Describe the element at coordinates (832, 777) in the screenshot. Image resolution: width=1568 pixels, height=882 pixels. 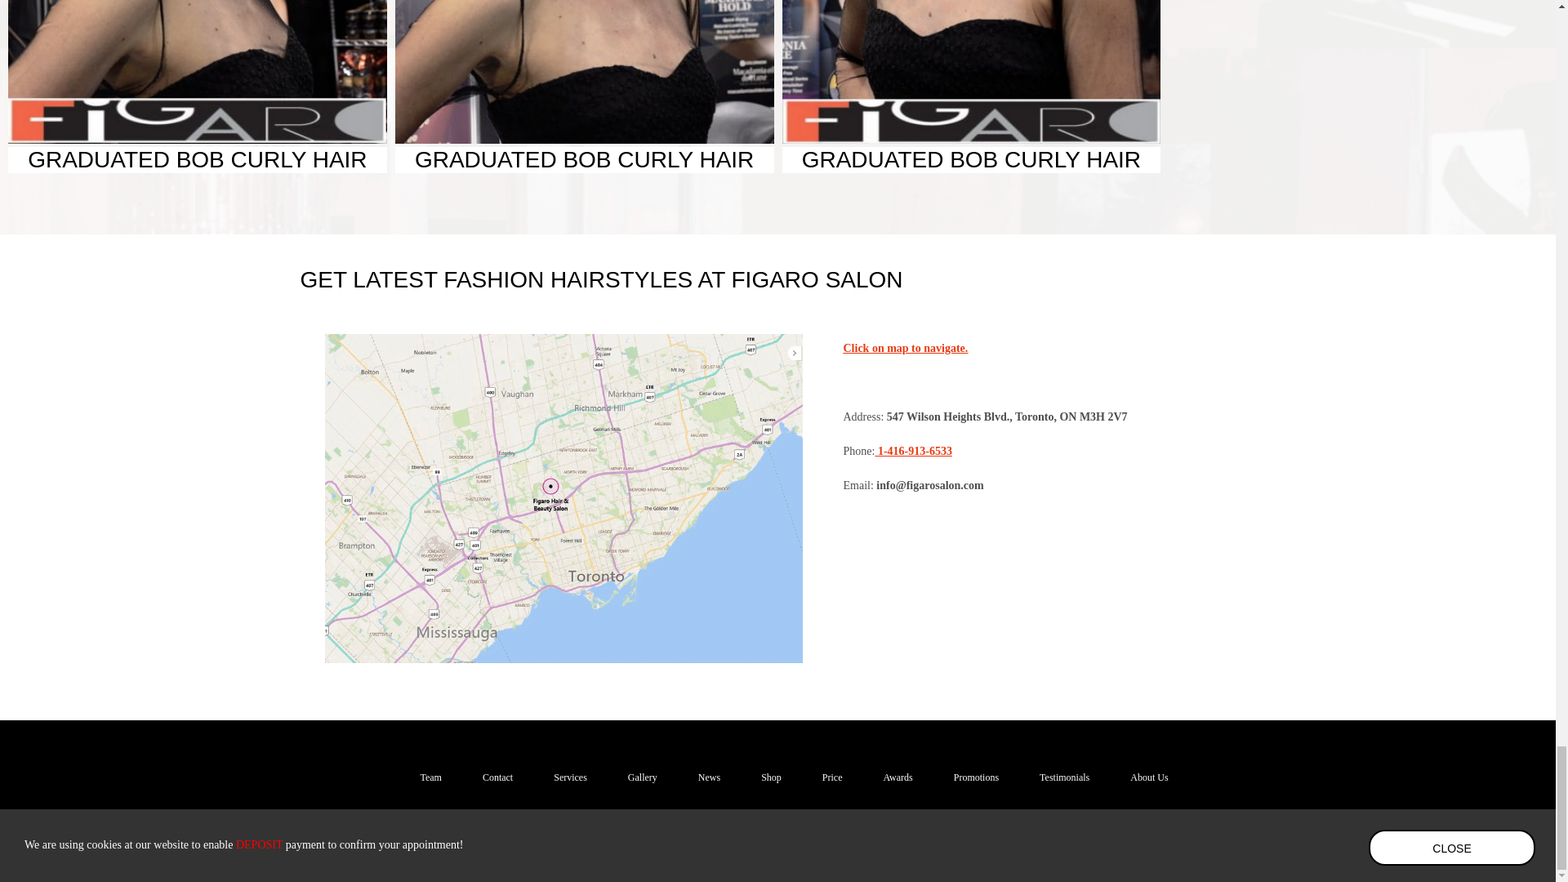
I see `Price` at that location.